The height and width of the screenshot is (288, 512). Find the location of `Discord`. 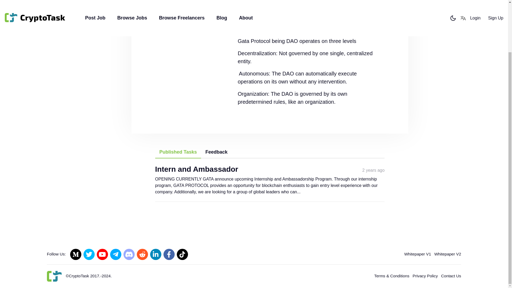

Discord is located at coordinates (129, 254).